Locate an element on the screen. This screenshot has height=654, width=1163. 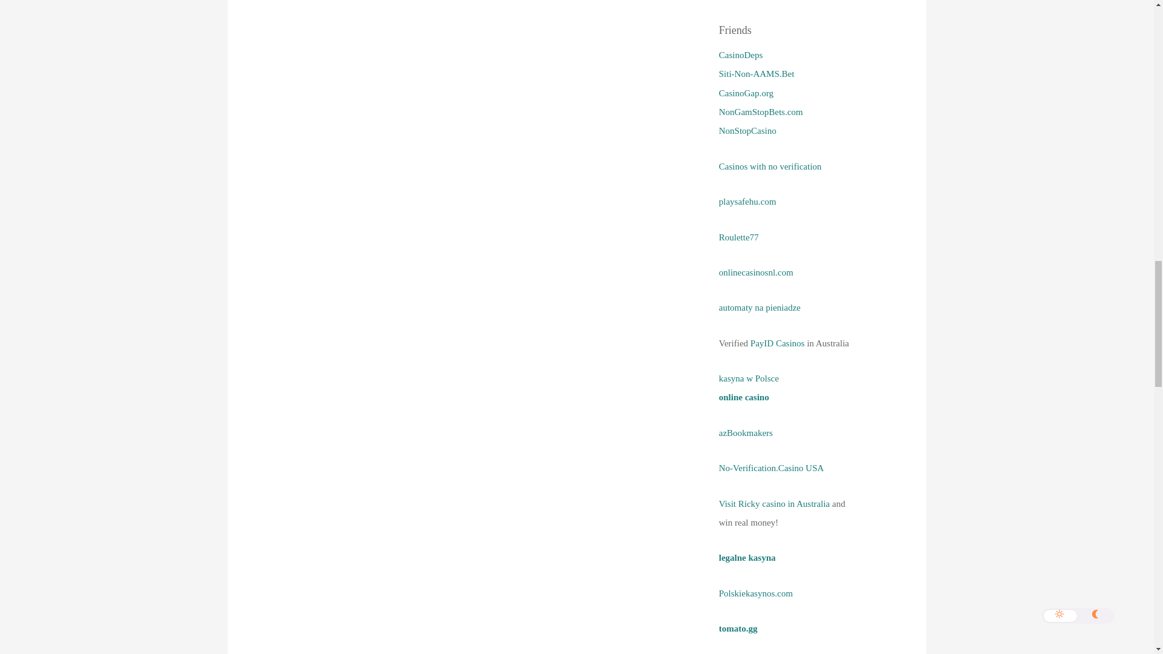
automaty na pieniadze is located at coordinates (760, 308).